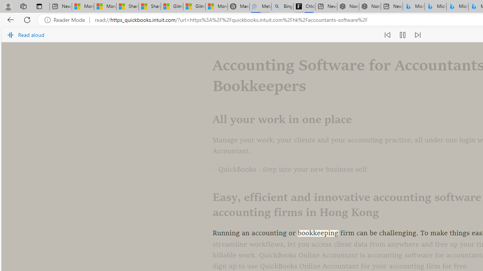 Image resolution: width=483 pixels, height=271 pixels. I want to click on Reader Mode, so click(67, 20).